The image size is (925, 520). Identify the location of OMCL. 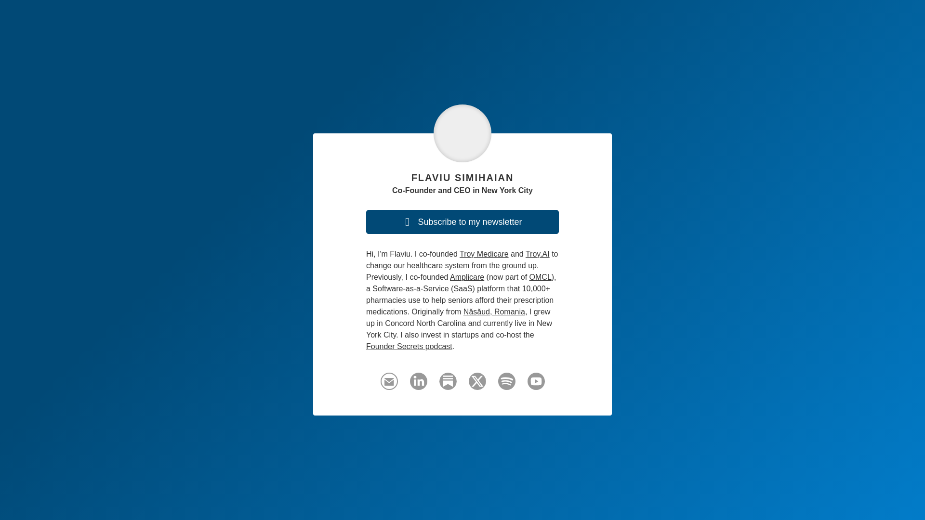
(540, 277).